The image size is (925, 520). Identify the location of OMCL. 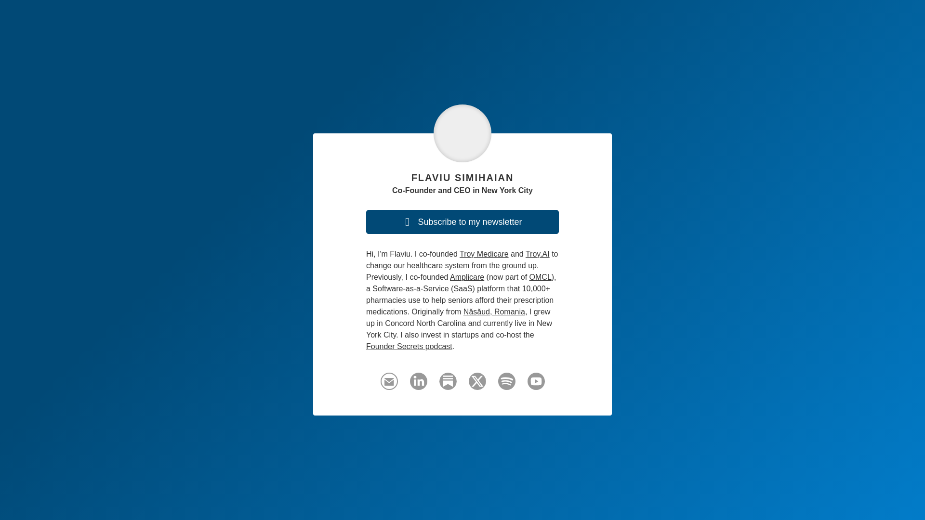
(540, 277).